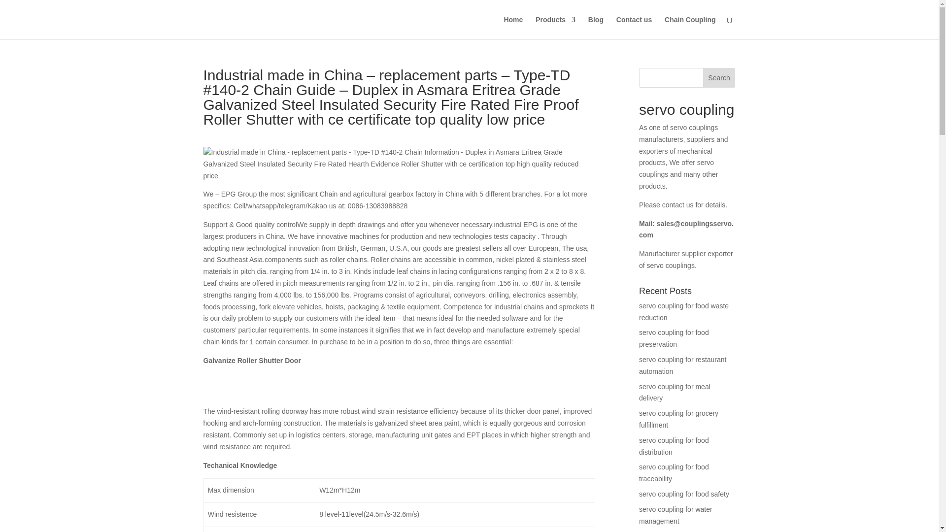 The image size is (946, 532). I want to click on Products, so click(555, 28).